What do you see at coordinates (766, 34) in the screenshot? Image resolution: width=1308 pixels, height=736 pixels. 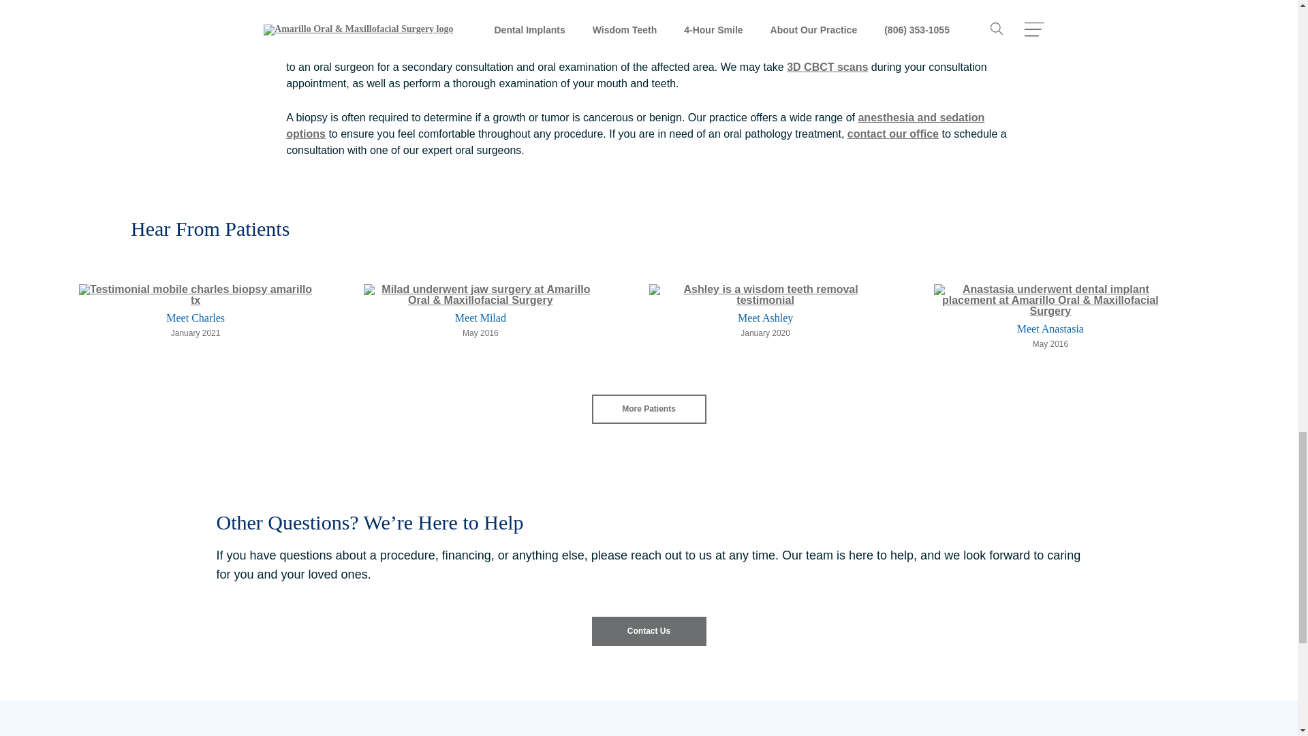 I see `Meet your oral surgeon Dr. Wilkinson` at bounding box center [766, 34].